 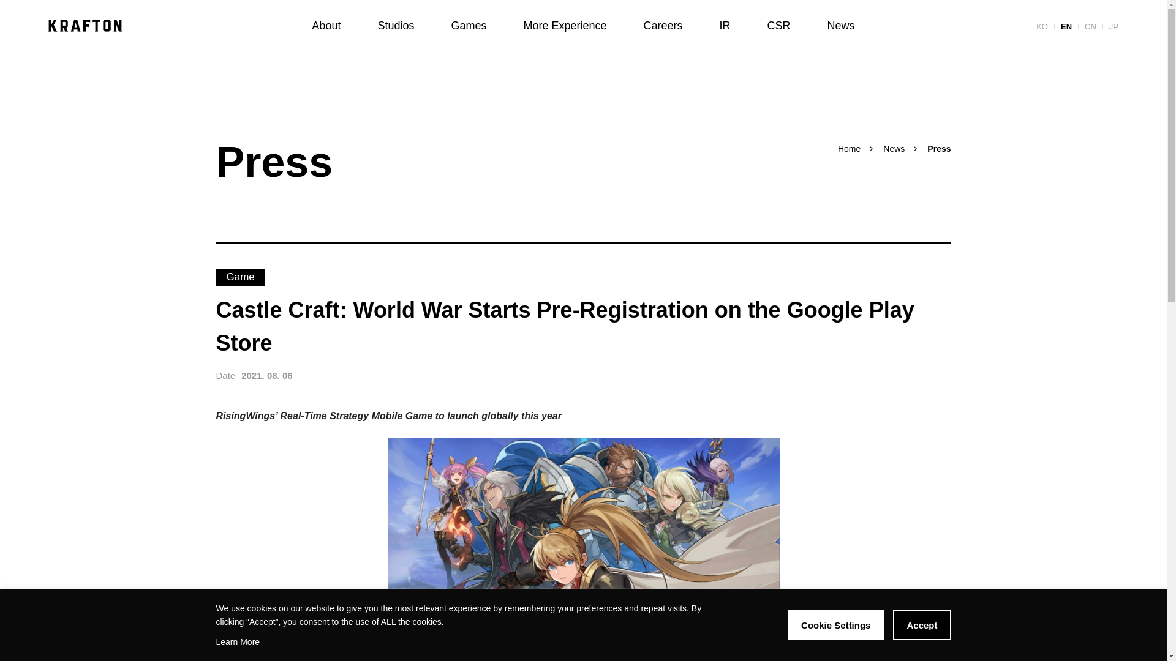 I want to click on More Experience, so click(x=564, y=26).